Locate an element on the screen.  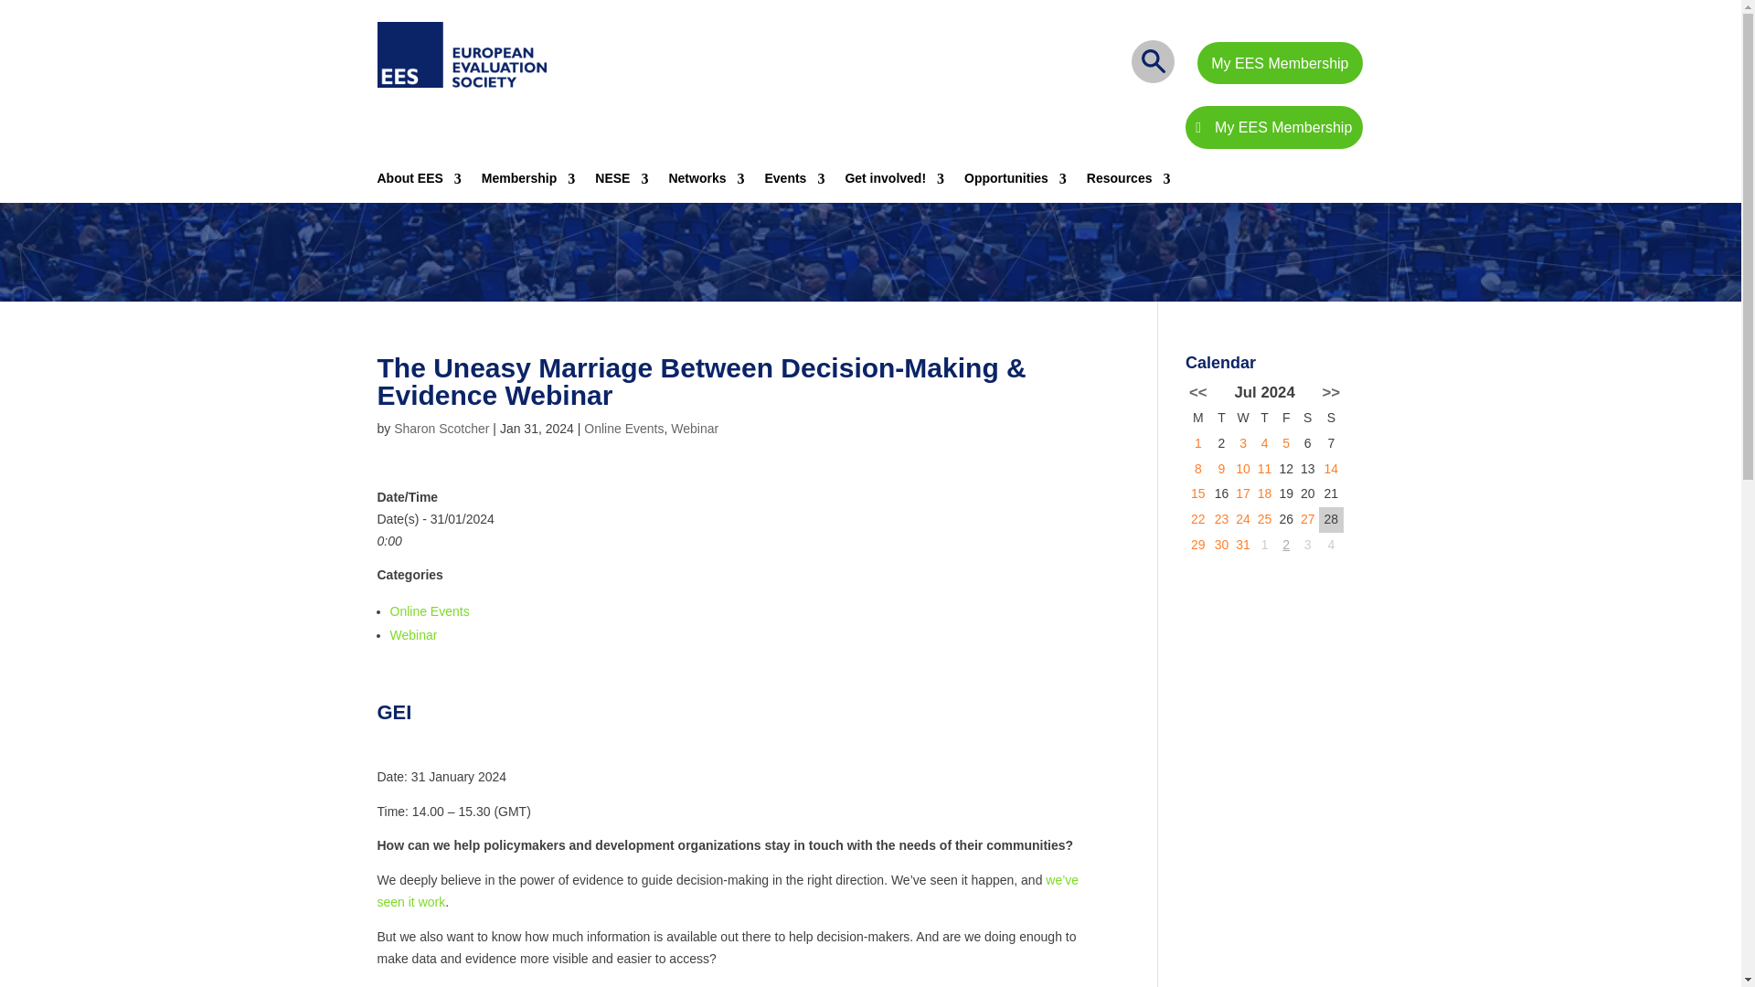
Webinar: Including Maximum Budgets in Tenders: Pros and Cons is located at coordinates (1265, 468).